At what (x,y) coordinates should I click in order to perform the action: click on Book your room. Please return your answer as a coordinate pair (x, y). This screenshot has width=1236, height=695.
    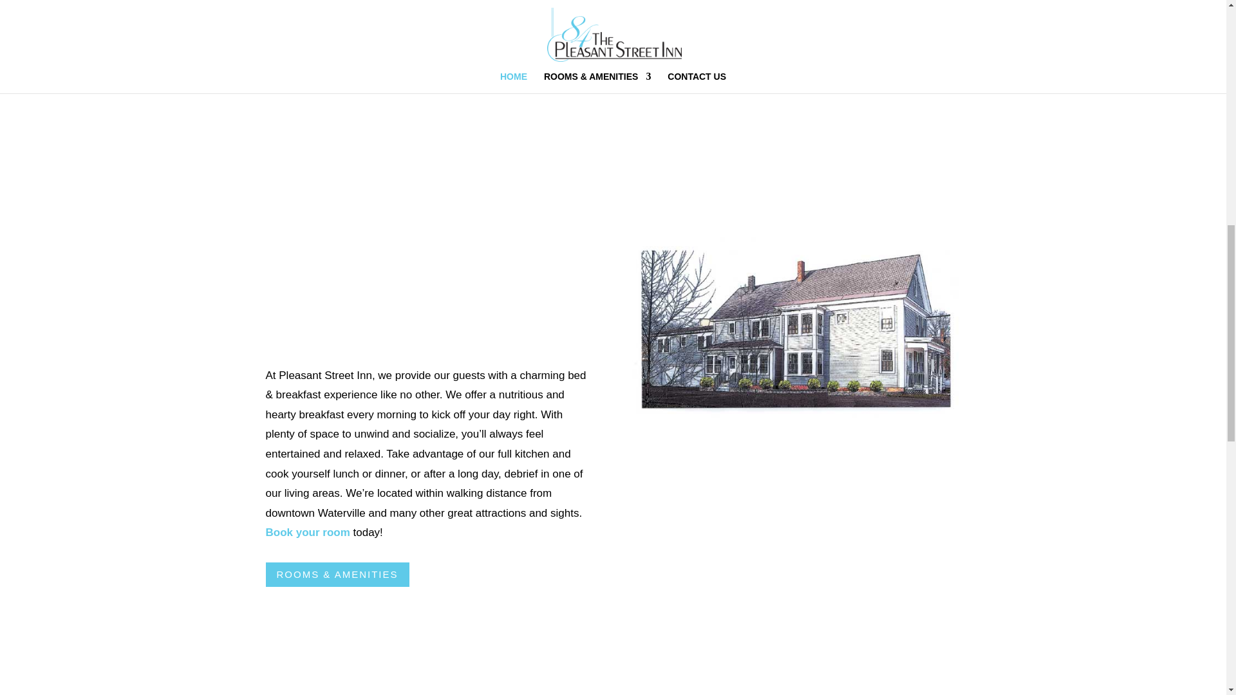
    Looking at the image, I should click on (308, 532).